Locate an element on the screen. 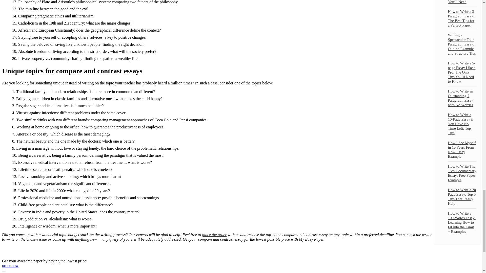 The width and height of the screenshot is (486, 273). order now is located at coordinates (10, 265).